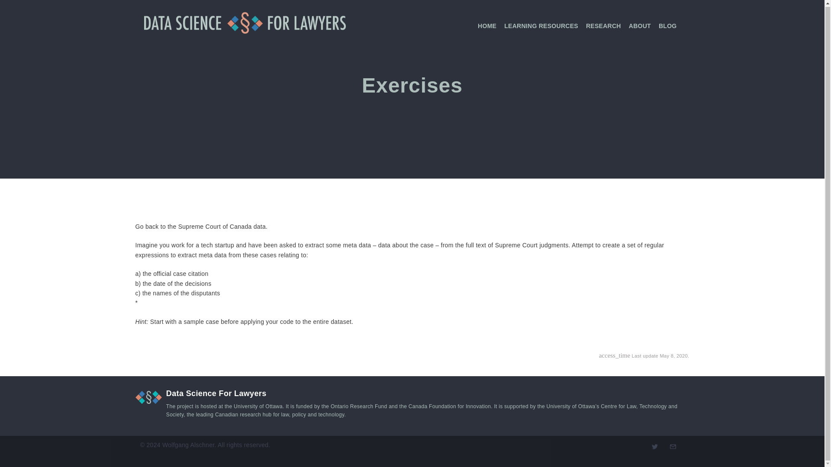  I want to click on LEARNING RESOURCES, so click(541, 25).